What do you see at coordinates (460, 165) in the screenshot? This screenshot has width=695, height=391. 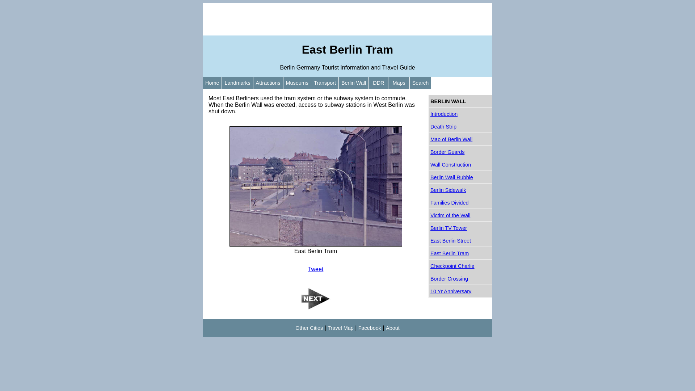 I see `Wall Construction` at bounding box center [460, 165].